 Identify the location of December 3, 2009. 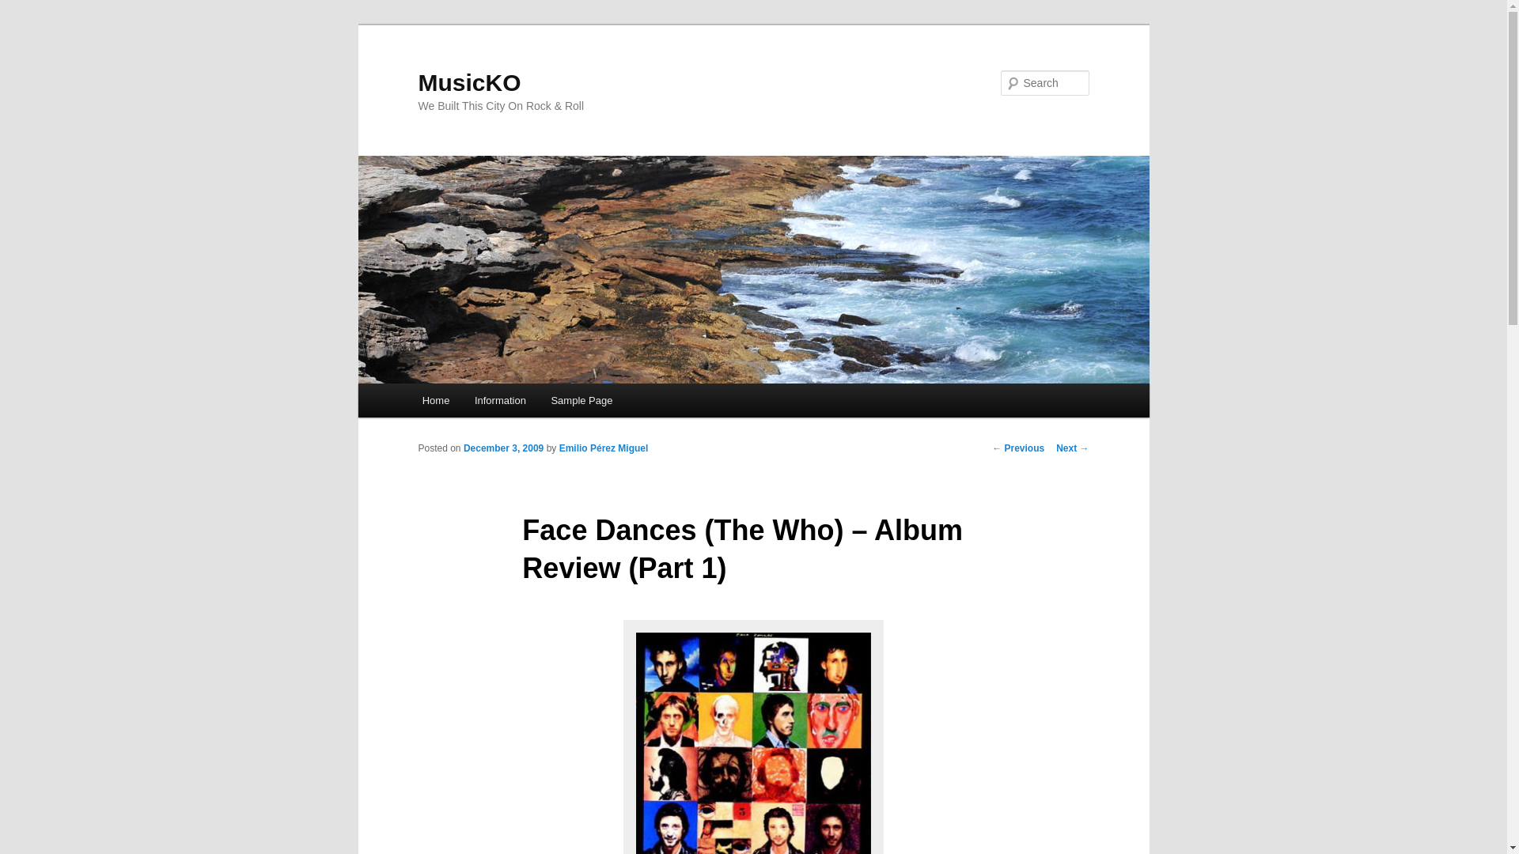
(503, 448).